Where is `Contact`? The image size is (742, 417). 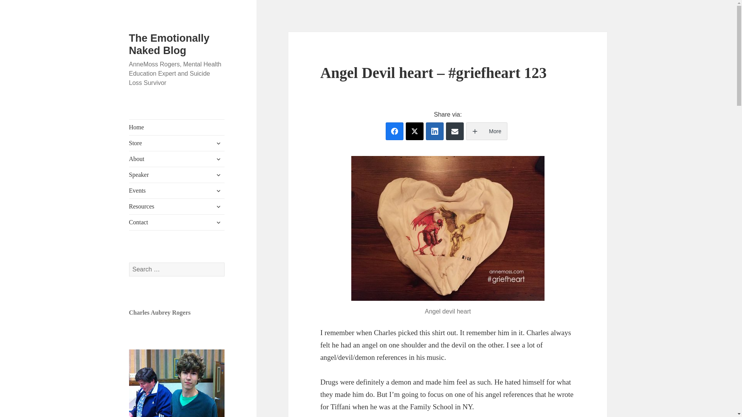
Contact is located at coordinates (177, 222).